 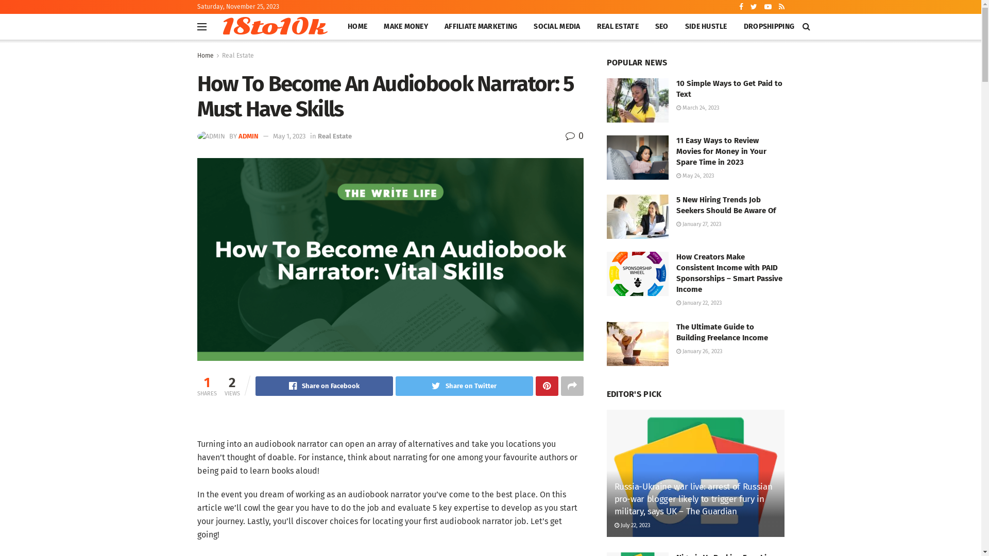 I want to click on Home, so click(x=205, y=56).